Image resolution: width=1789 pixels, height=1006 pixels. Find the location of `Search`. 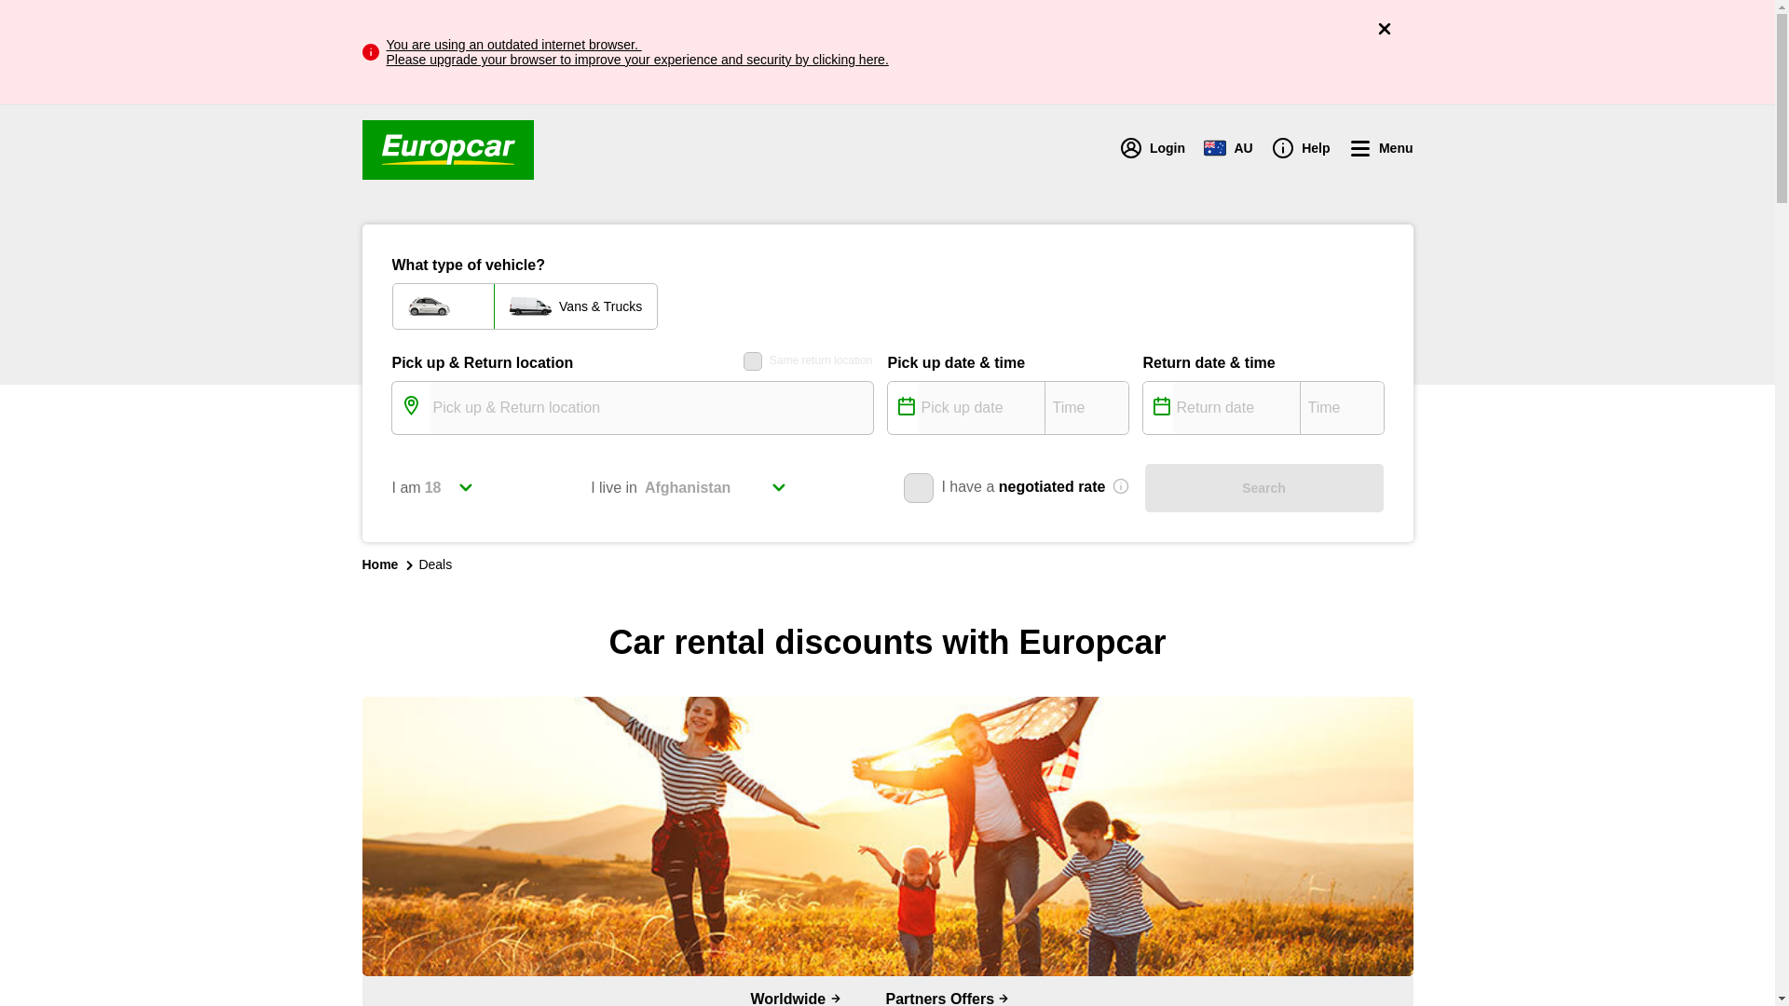

Search is located at coordinates (1263, 487).